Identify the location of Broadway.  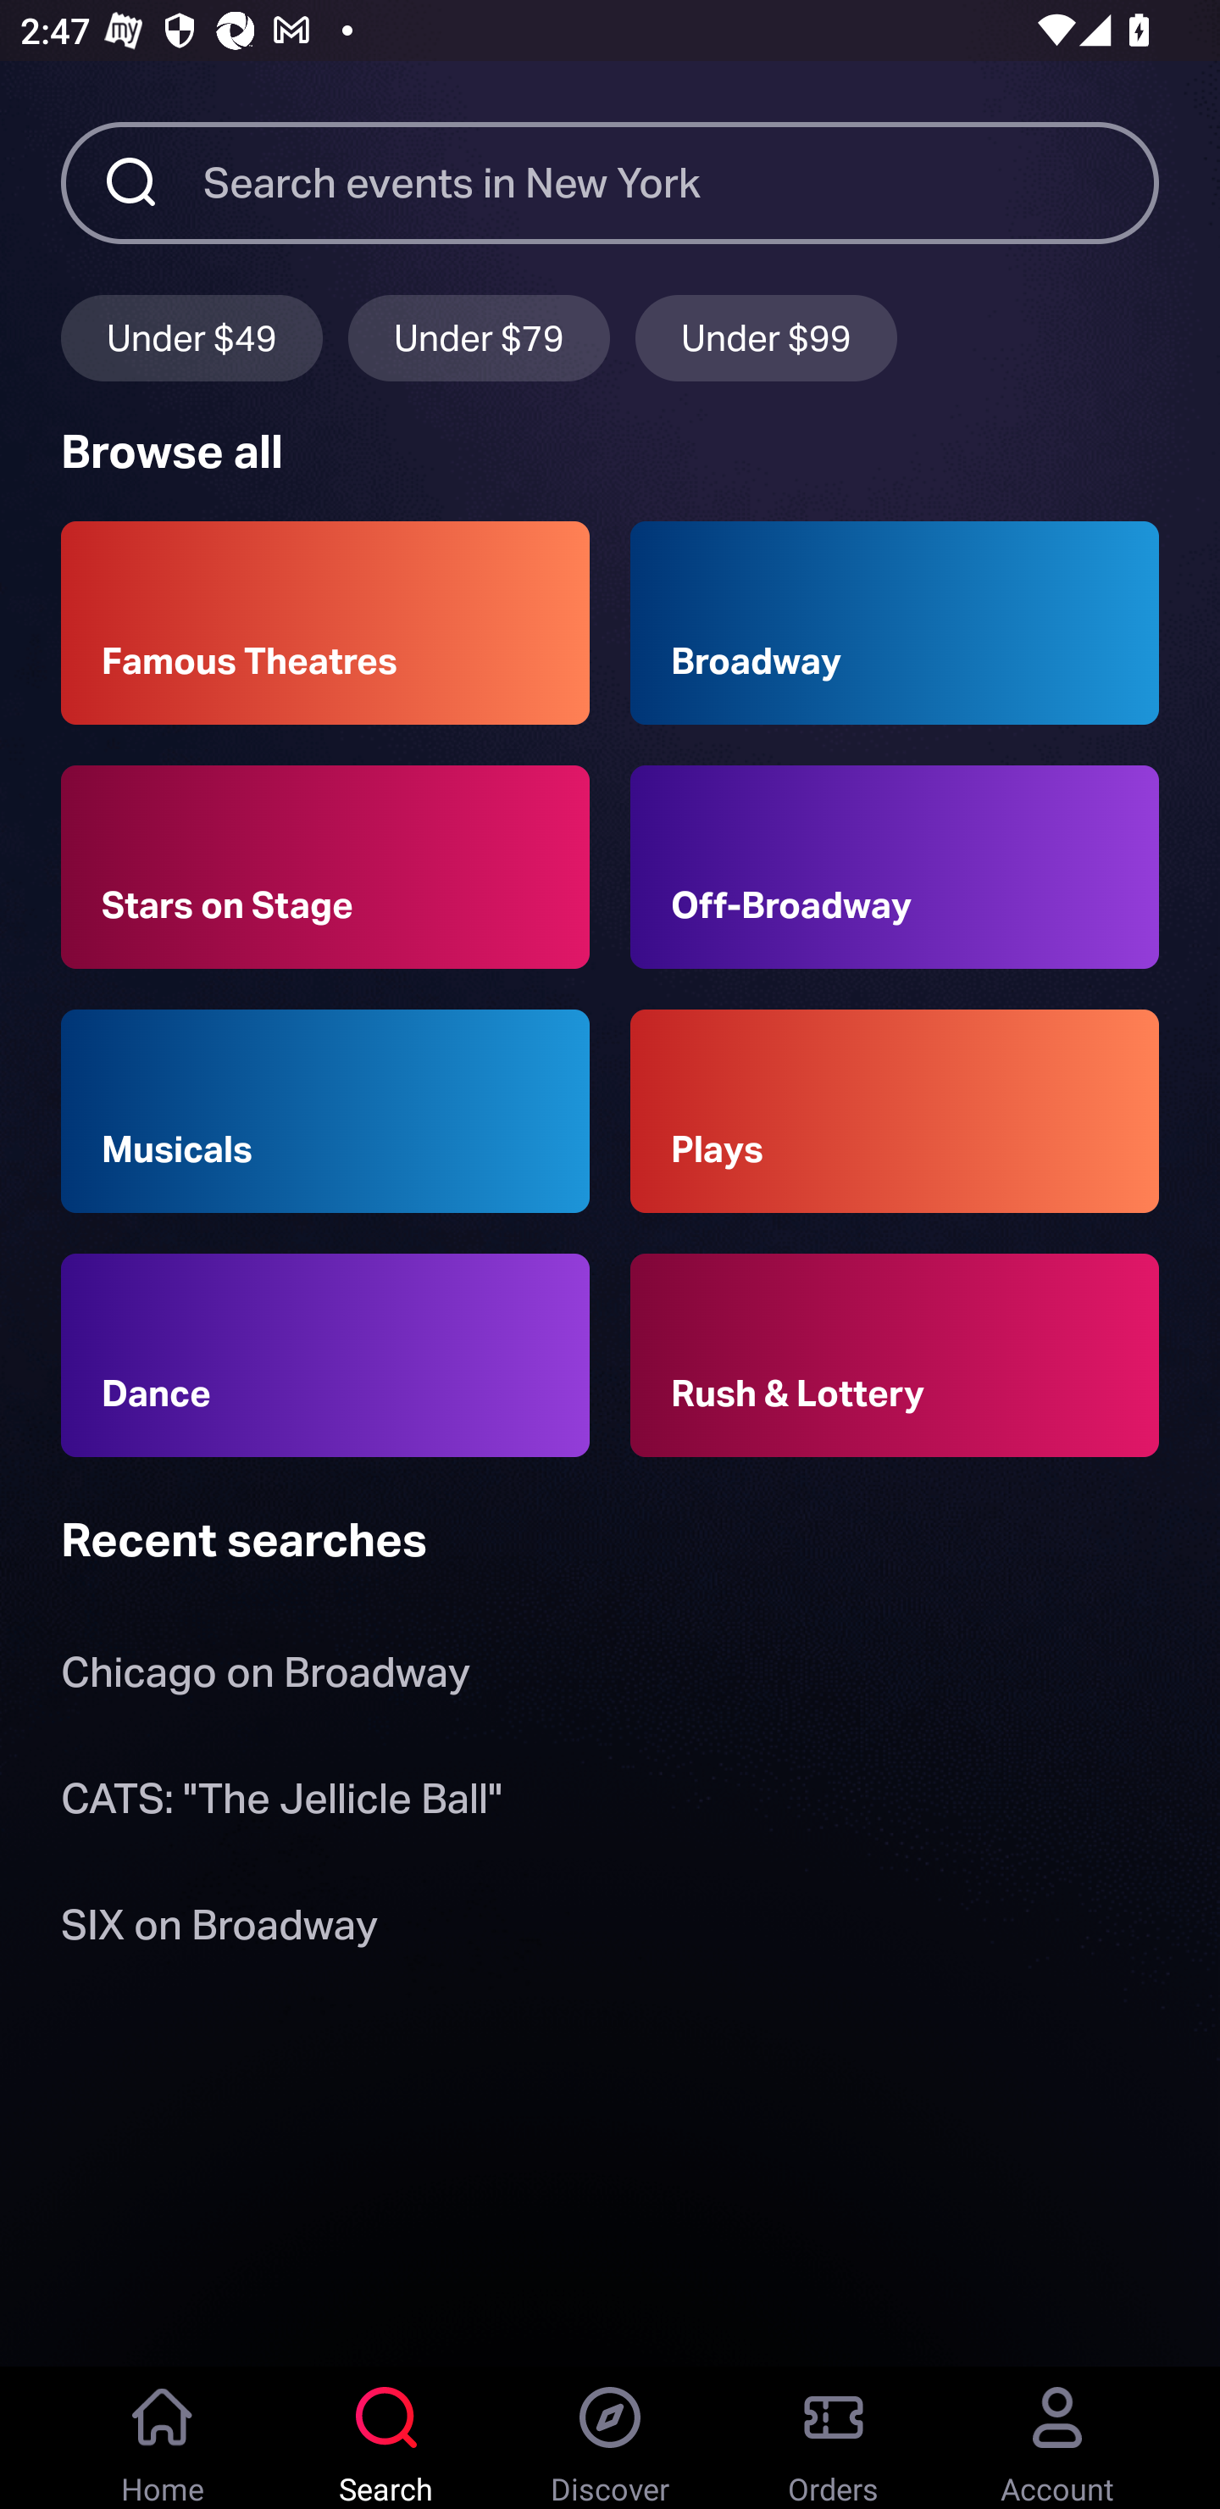
(895, 623).